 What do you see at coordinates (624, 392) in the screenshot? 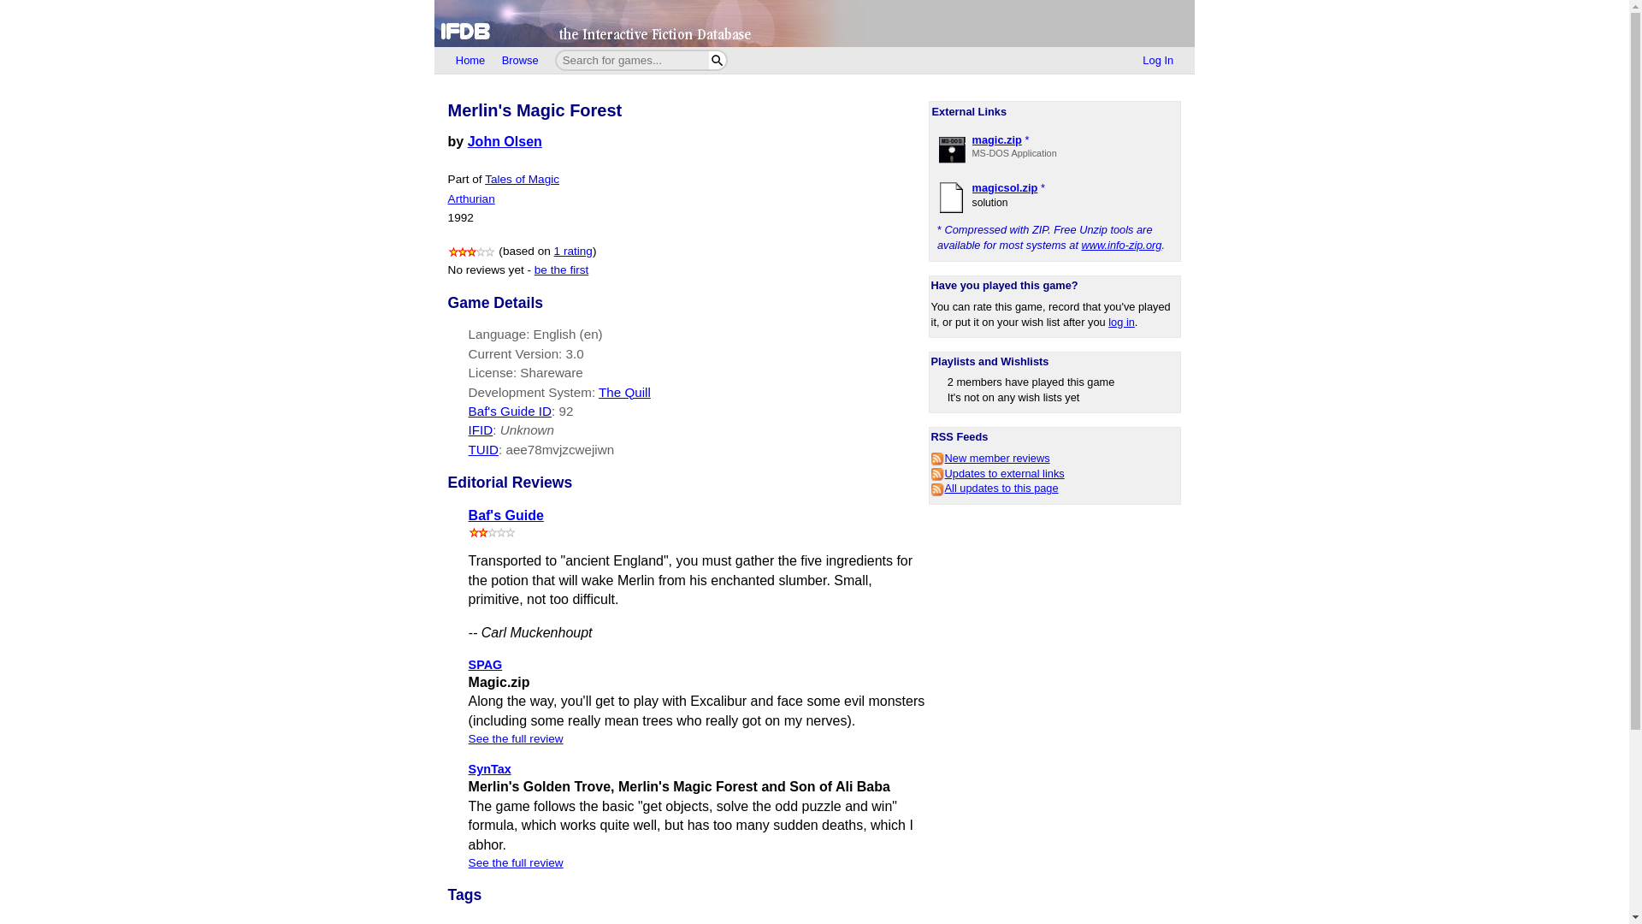
I see `The Quill` at bounding box center [624, 392].